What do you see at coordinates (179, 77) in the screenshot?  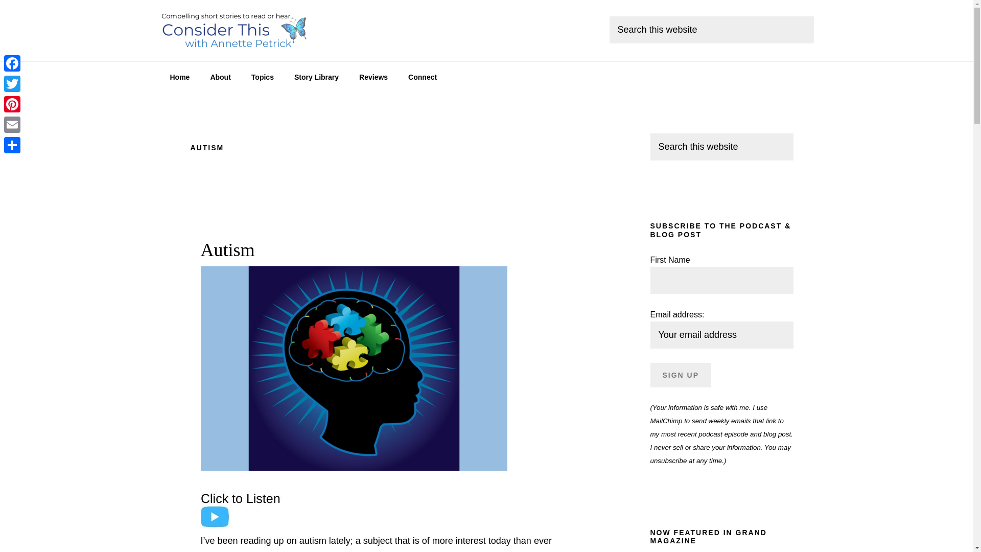 I see `Home` at bounding box center [179, 77].